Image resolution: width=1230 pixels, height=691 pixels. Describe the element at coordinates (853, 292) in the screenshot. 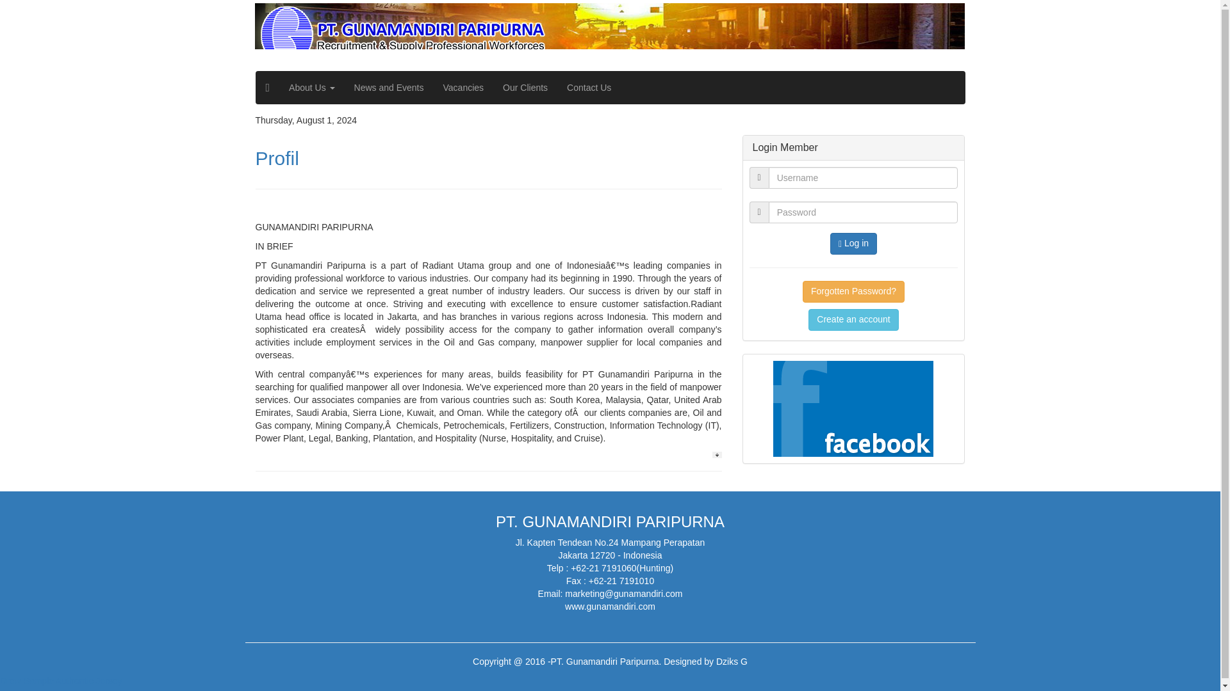

I see `Forgotten Password?` at that location.